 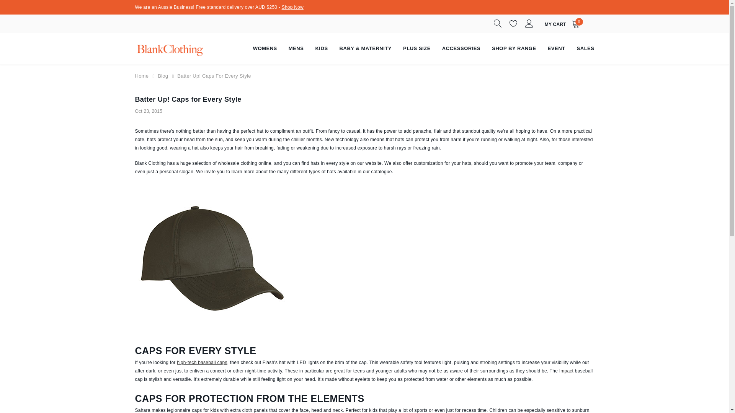 What do you see at coordinates (265, 48) in the screenshot?
I see `WOMENS` at bounding box center [265, 48].